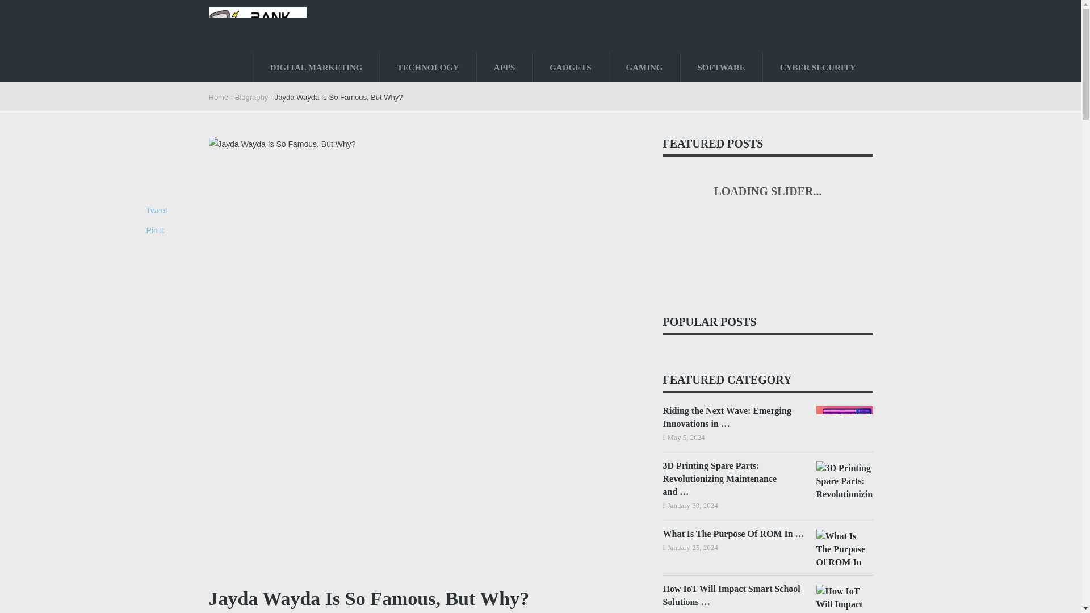 This screenshot has width=1090, height=613. What do you see at coordinates (427, 67) in the screenshot?
I see `TECHNOLOGY` at bounding box center [427, 67].